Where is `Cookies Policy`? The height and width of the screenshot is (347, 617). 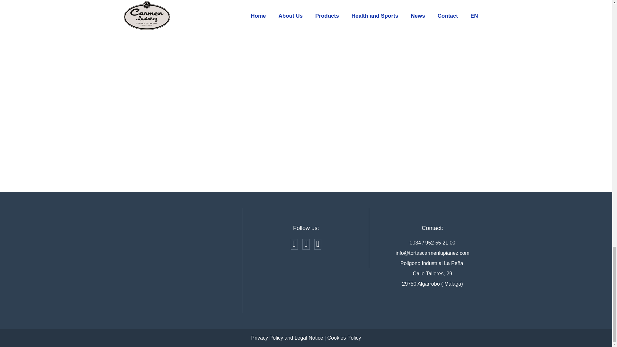
Cookies Policy is located at coordinates (344, 338).